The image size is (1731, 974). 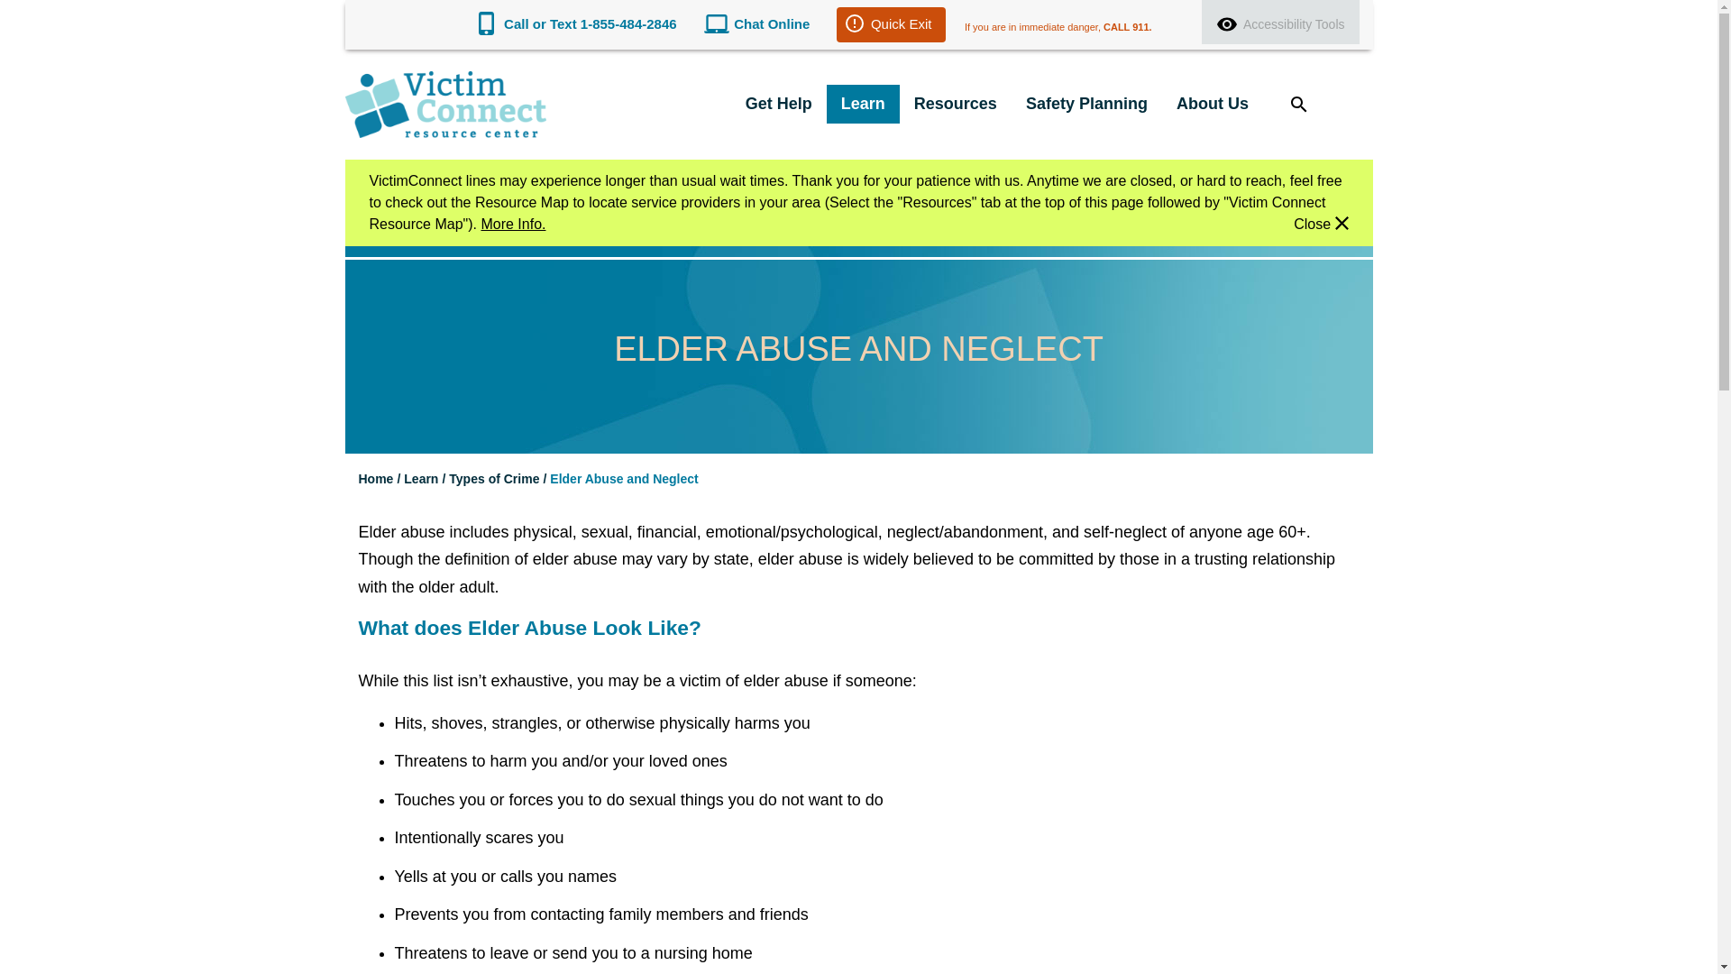 I want to click on Safety Planning, so click(x=1085, y=104).